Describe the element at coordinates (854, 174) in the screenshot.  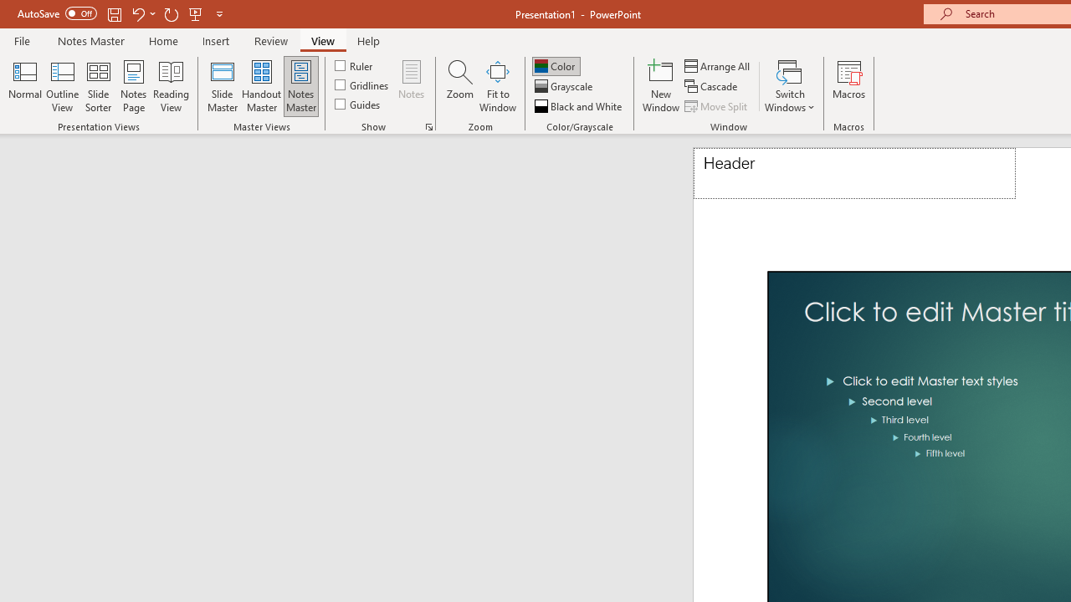
I see `Header` at that location.